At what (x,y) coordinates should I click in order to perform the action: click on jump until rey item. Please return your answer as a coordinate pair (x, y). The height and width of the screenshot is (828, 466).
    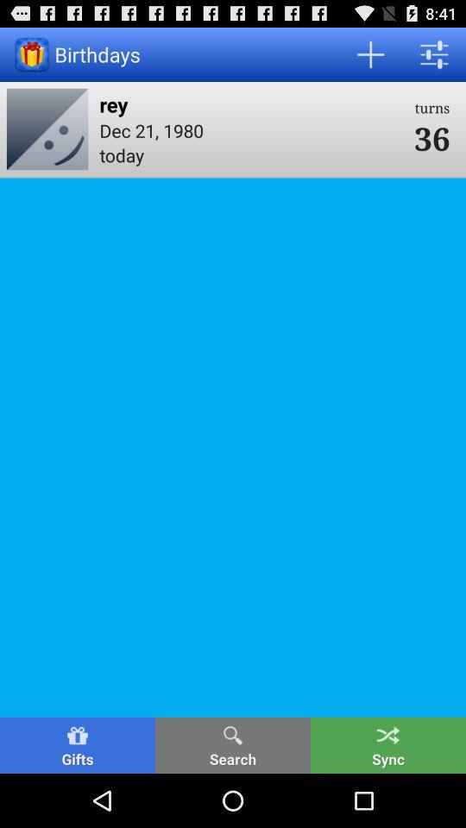
    Looking at the image, I should click on (251, 103).